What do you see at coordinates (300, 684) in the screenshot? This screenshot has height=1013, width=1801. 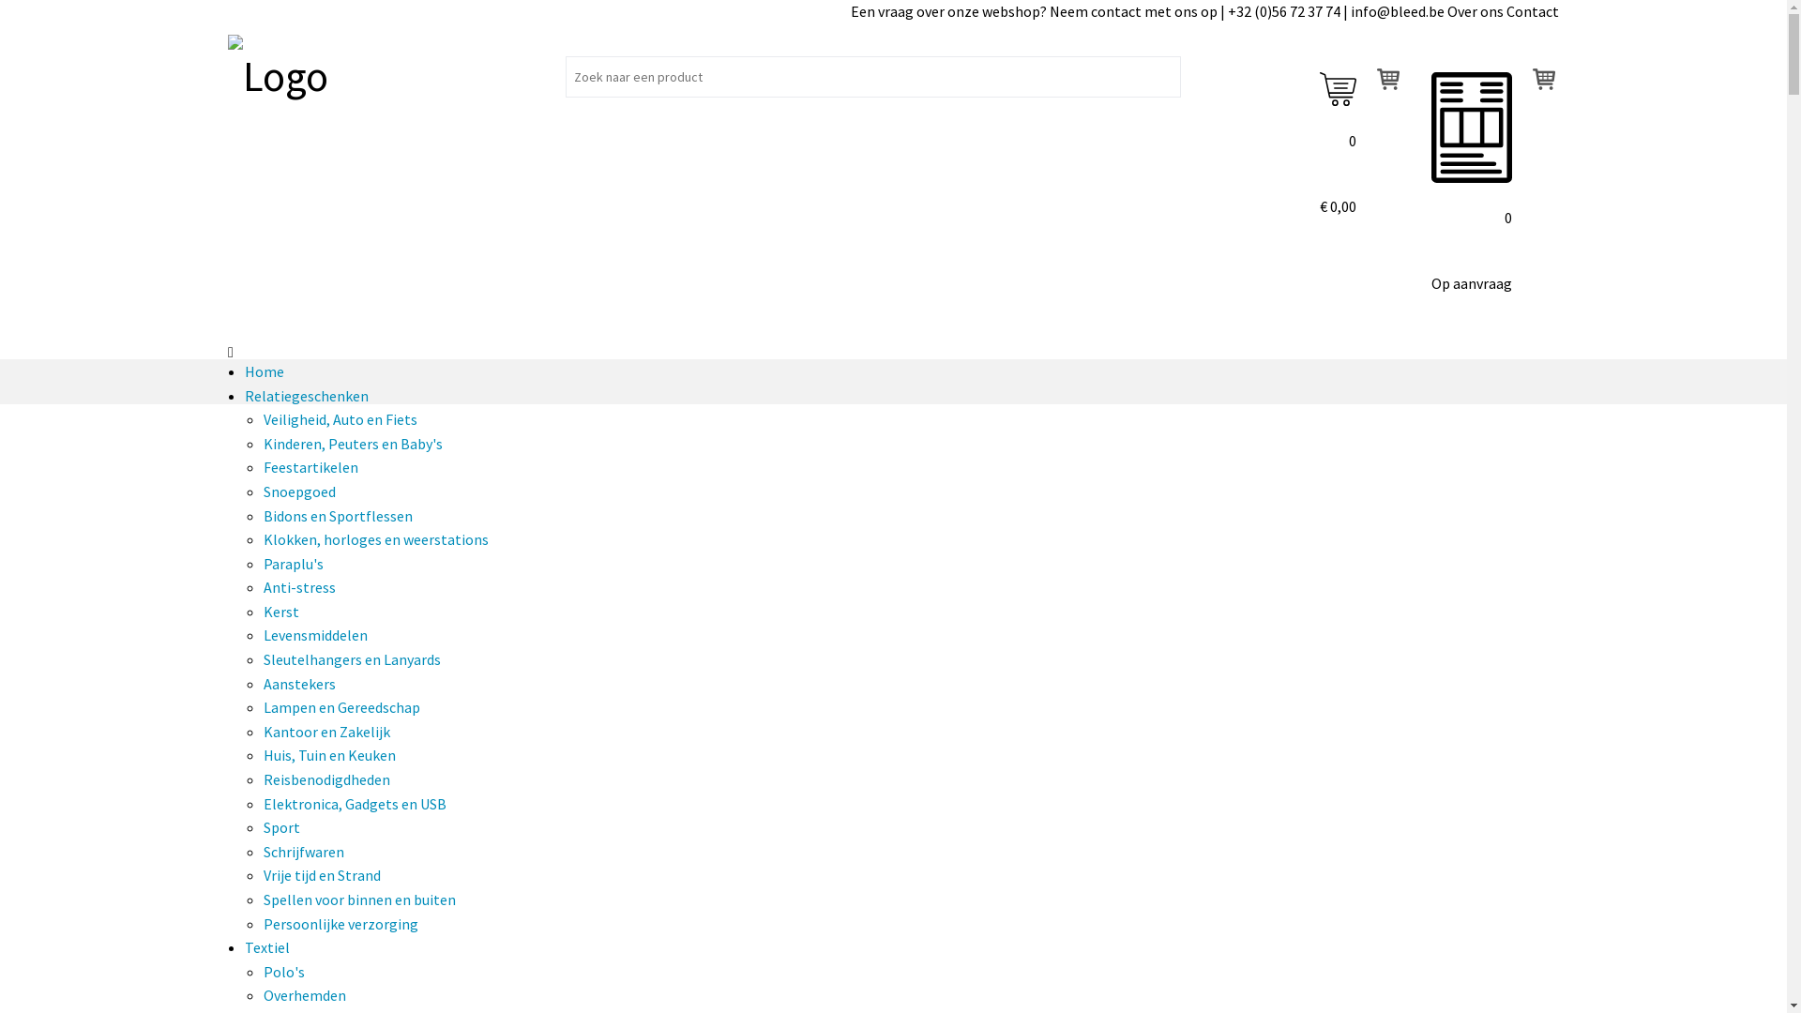 I see `Aanstekers` at bounding box center [300, 684].